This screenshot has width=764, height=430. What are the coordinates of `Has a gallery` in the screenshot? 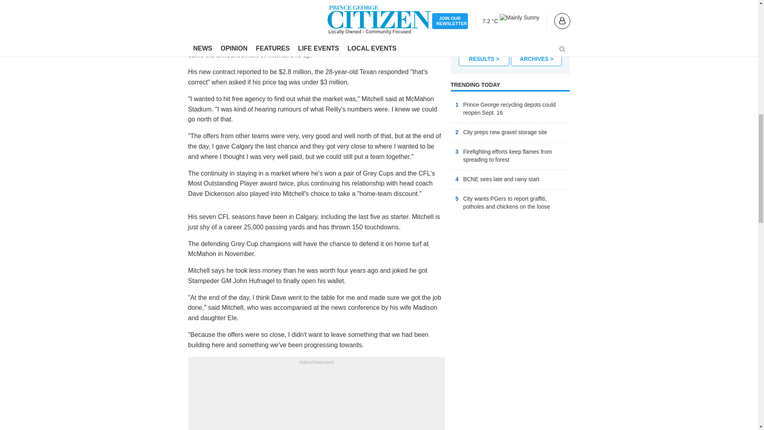 It's located at (544, 180).